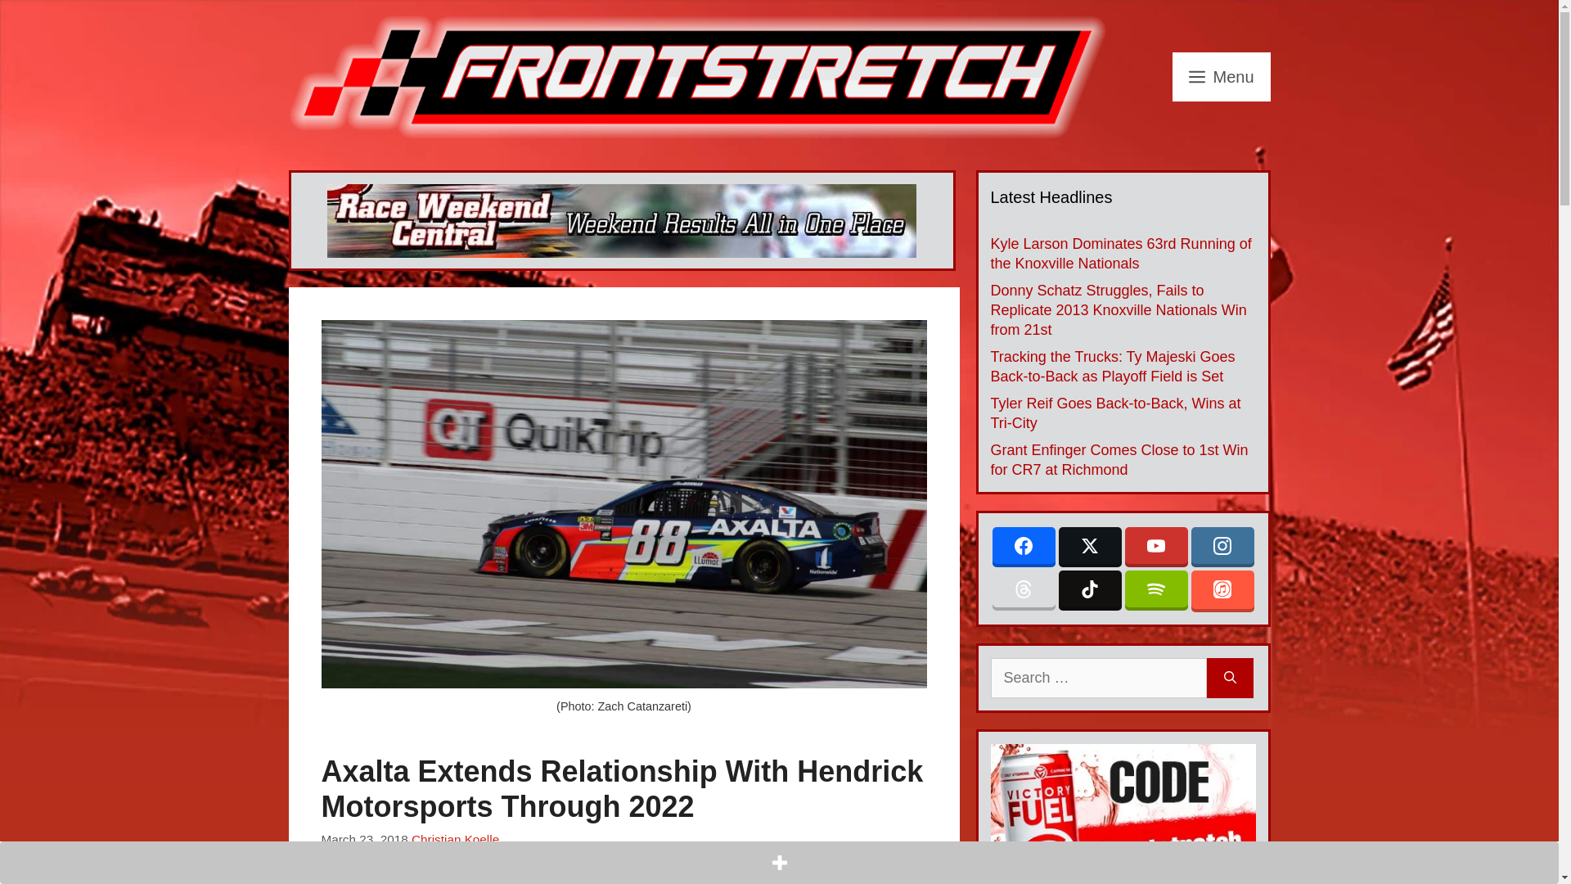 Image resolution: width=1571 pixels, height=884 pixels. I want to click on Menu, so click(1221, 77).